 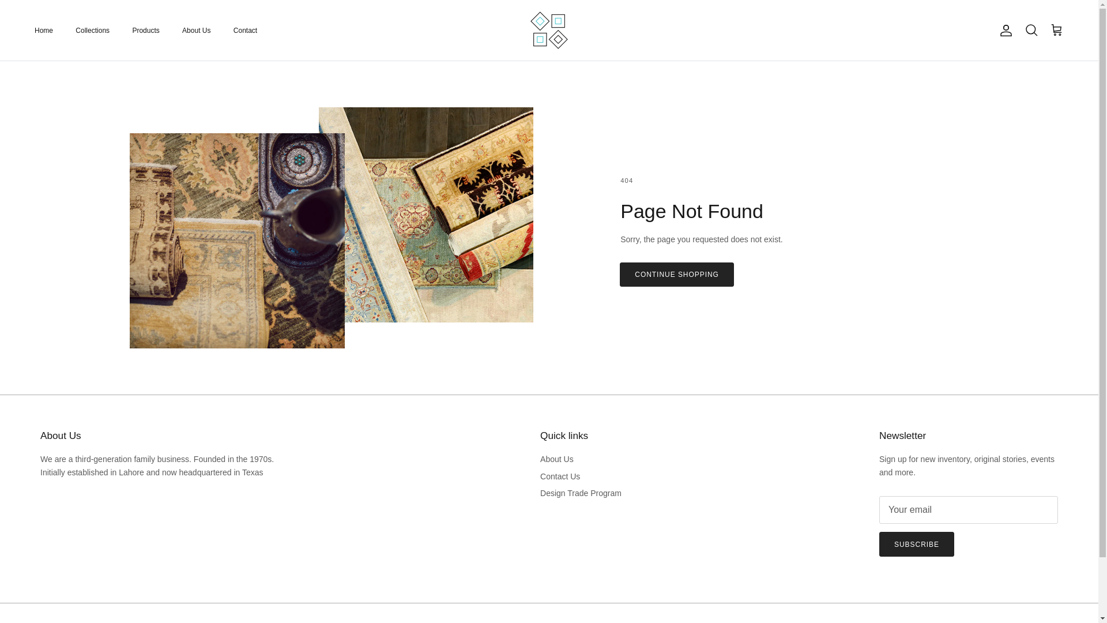 I want to click on SUBSCRIBE, so click(x=917, y=545).